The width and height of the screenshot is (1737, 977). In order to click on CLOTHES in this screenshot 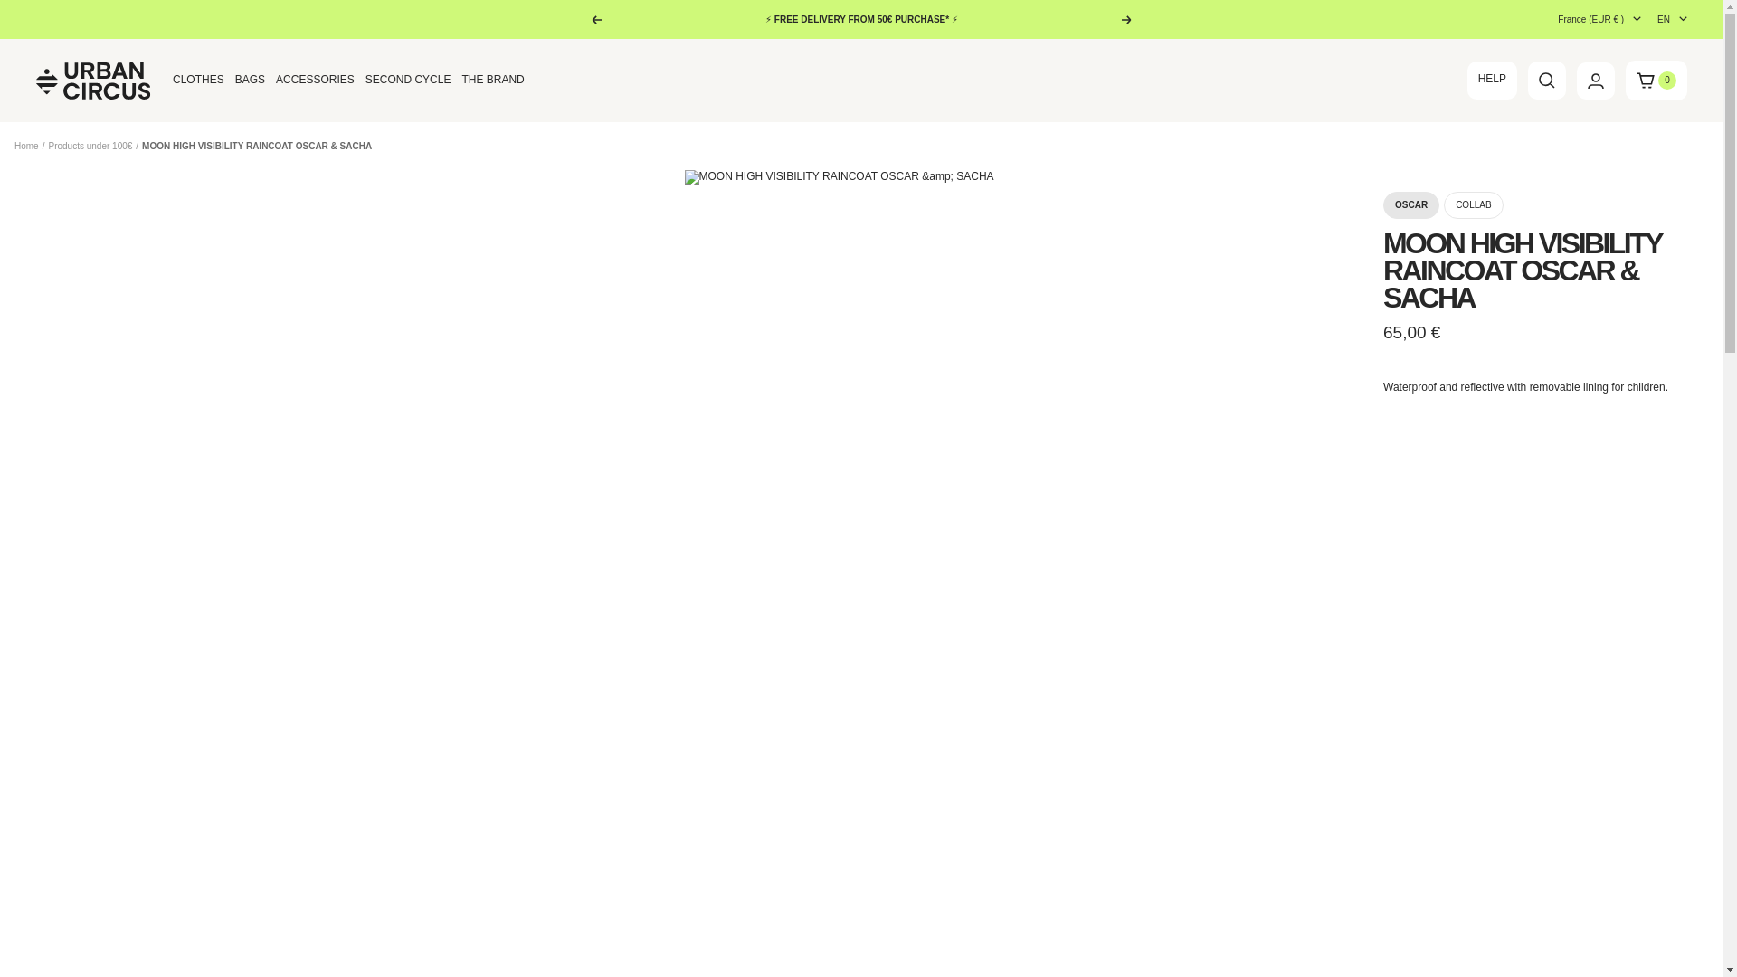, I will do `click(197, 81)`.